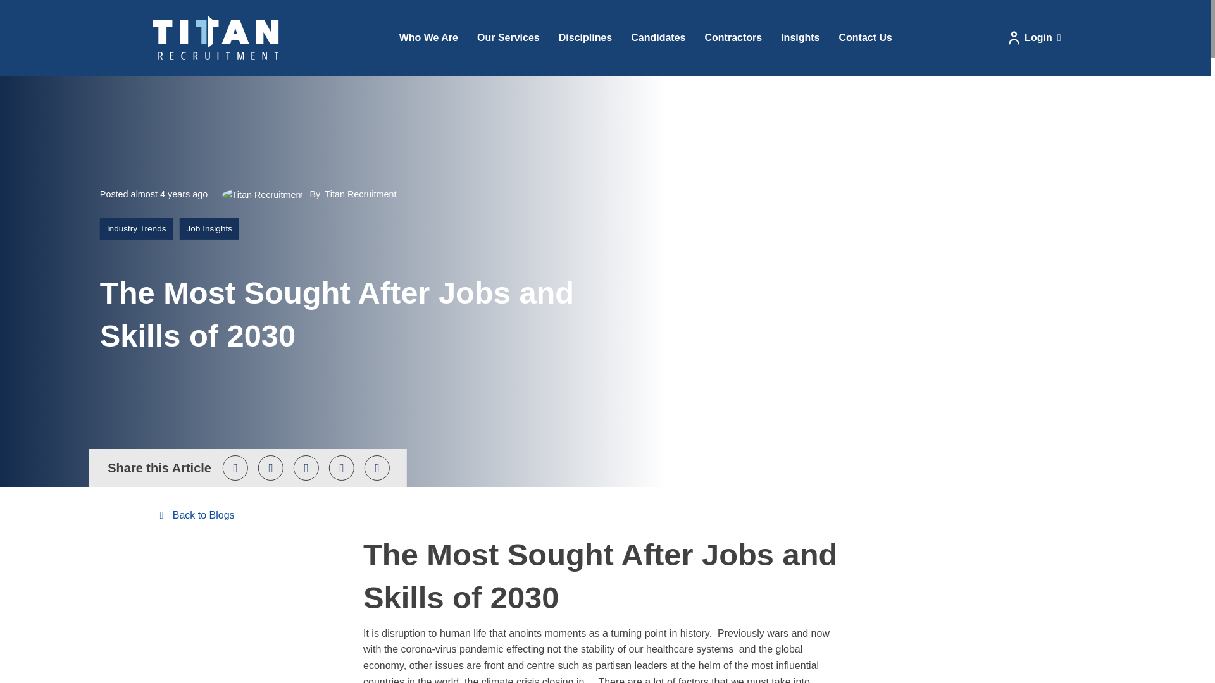 The image size is (1215, 683). What do you see at coordinates (864, 38) in the screenshot?
I see `Contact Us` at bounding box center [864, 38].